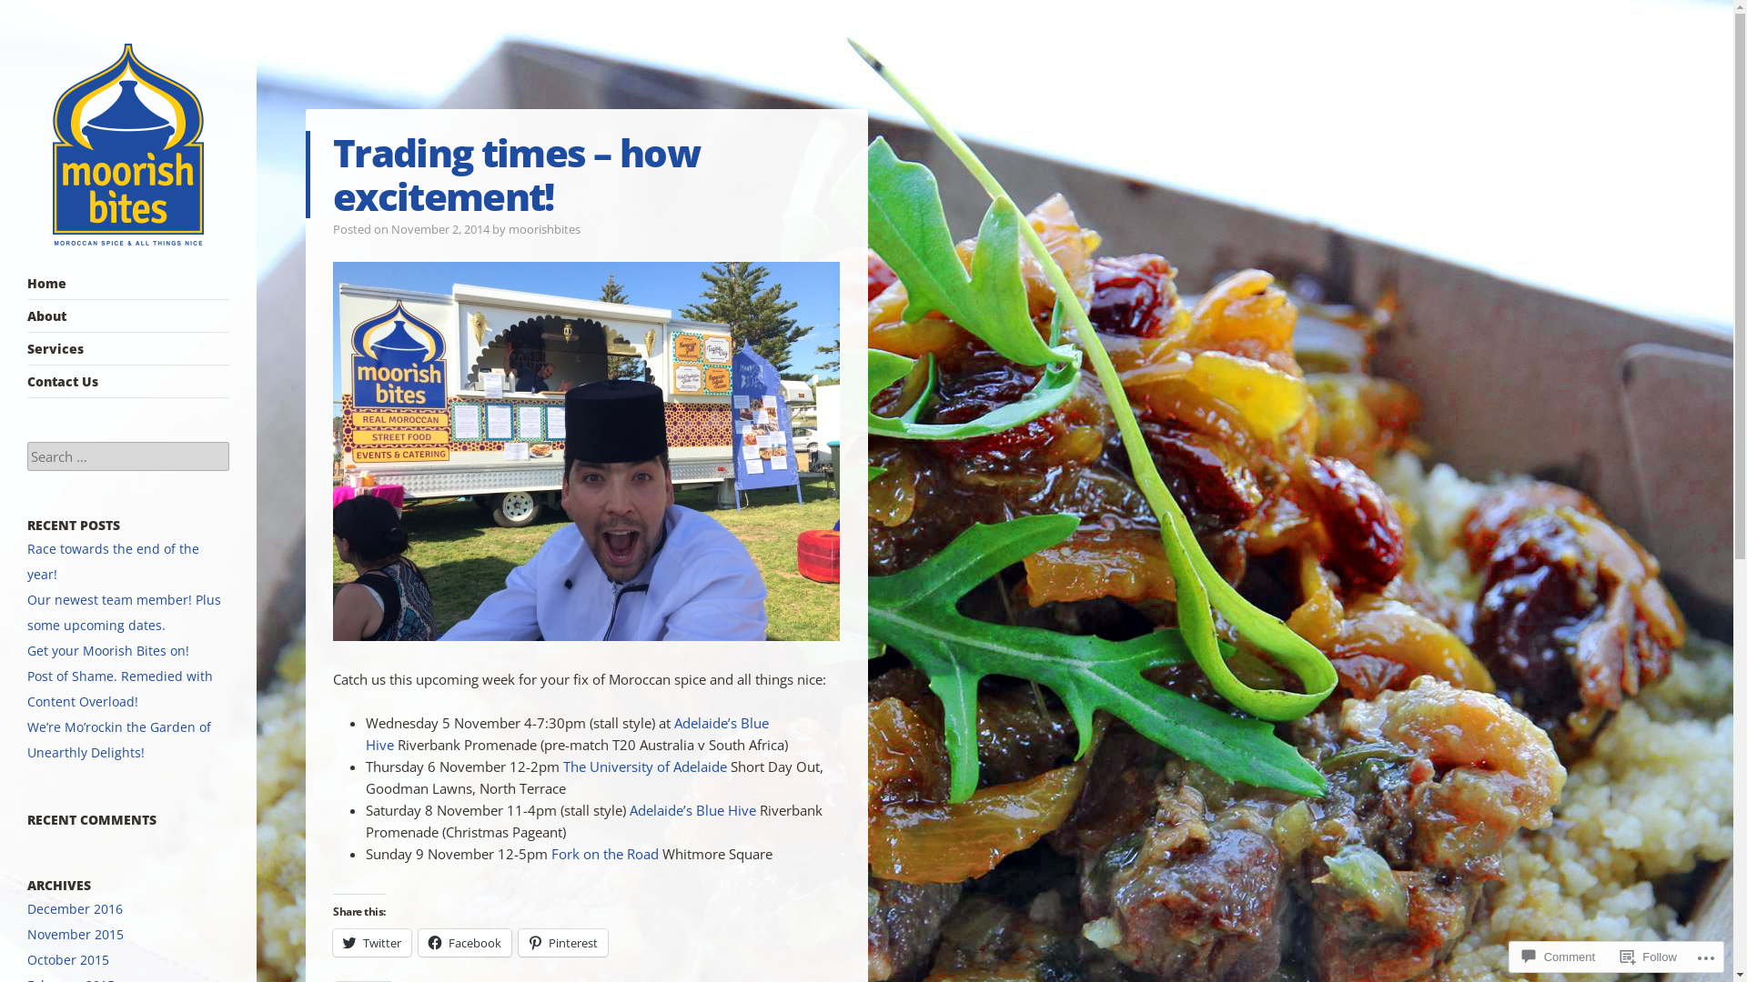 Image resolution: width=1747 pixels, height=982 pixels. What do you see at coordinates (75, 909) in the screenshot?
I see `December 2016` at bounding box center [75, 909].